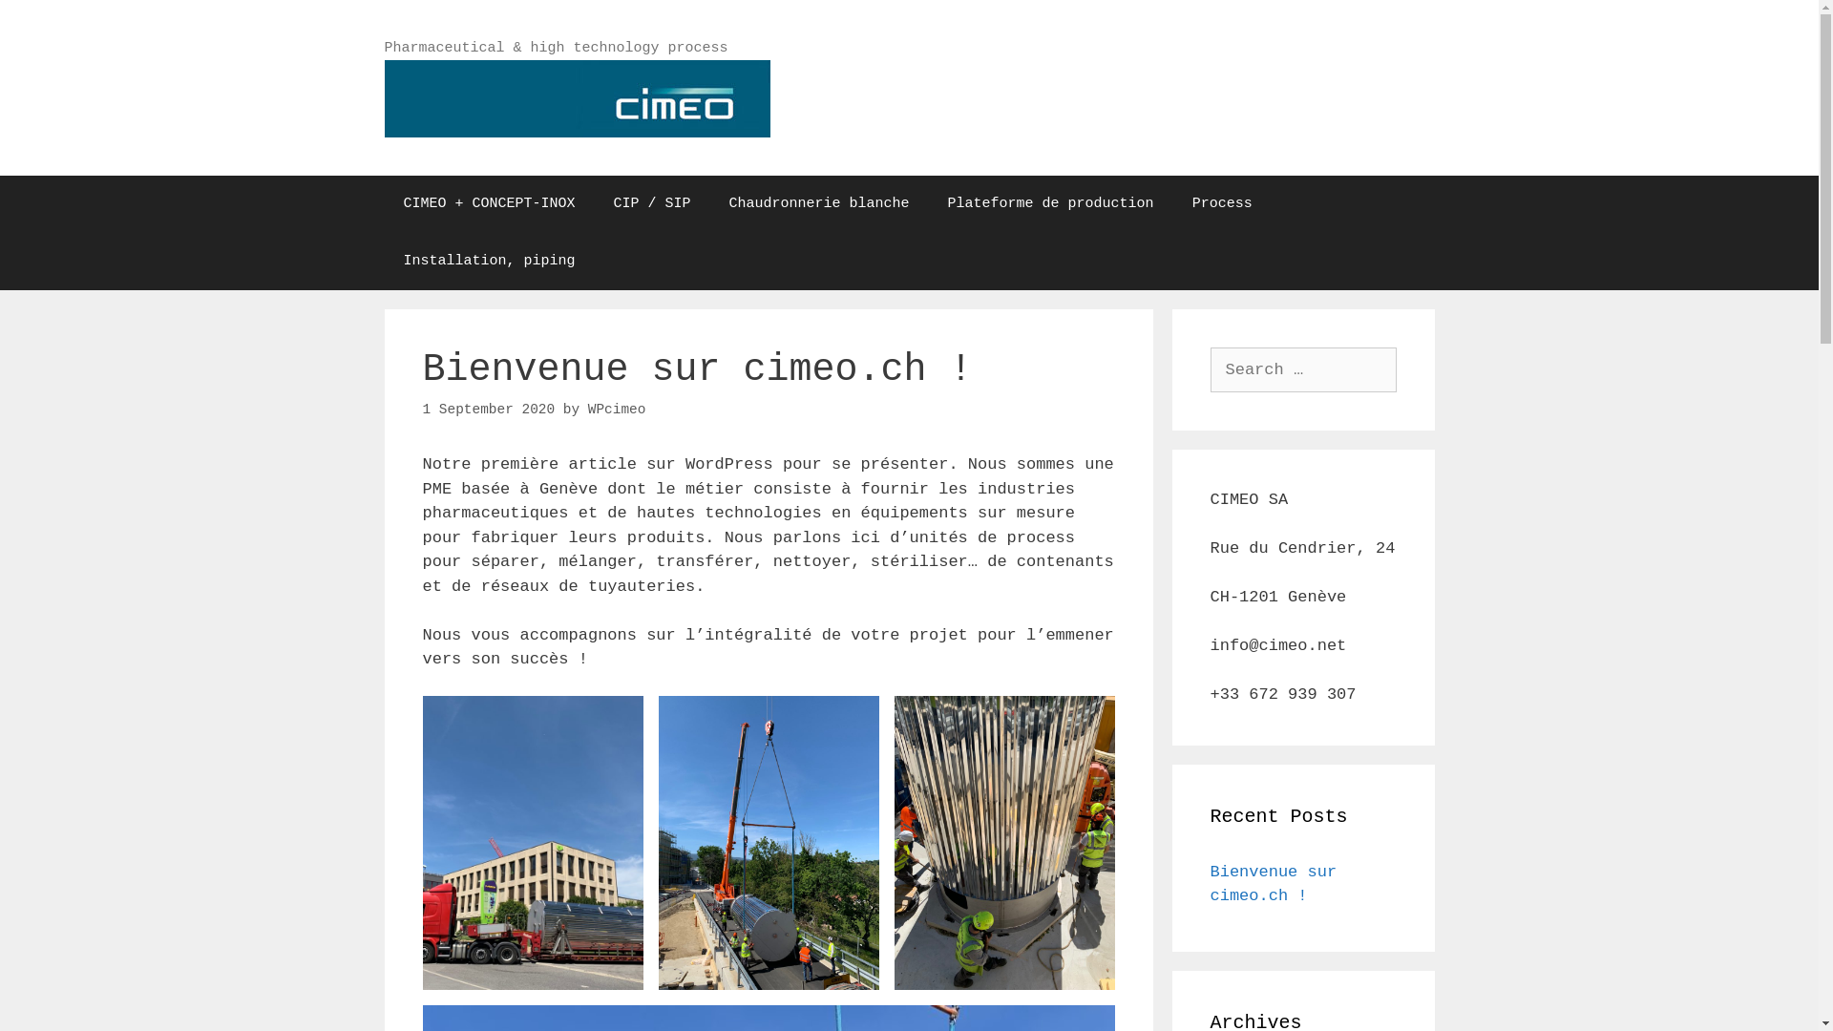 This screenshot has height=1031, width=1833. I want to click on Bienvenue sur cimeo.ch !, so click(1274, 884).